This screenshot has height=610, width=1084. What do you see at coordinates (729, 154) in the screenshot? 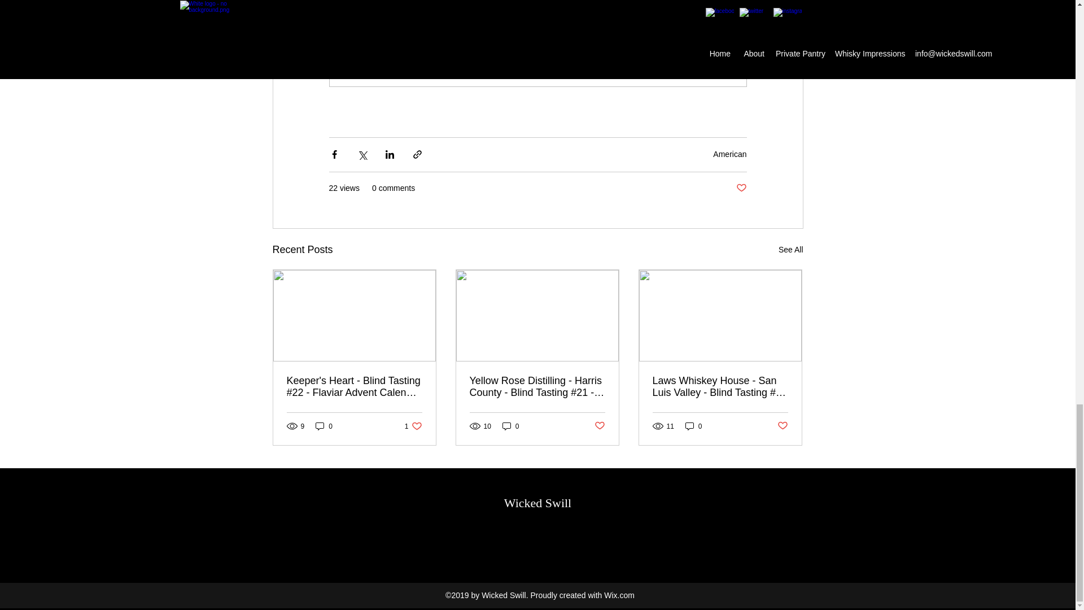
I see `0` at bounding box center [729, 154].